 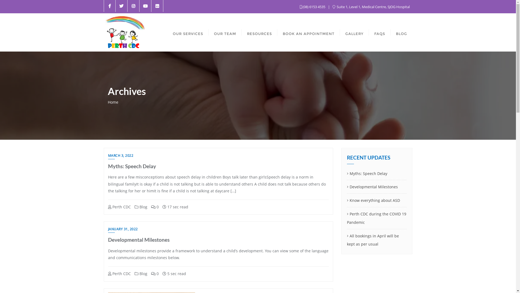 I want to click on Myths: Speech Delay, so click(x=377, y=174).